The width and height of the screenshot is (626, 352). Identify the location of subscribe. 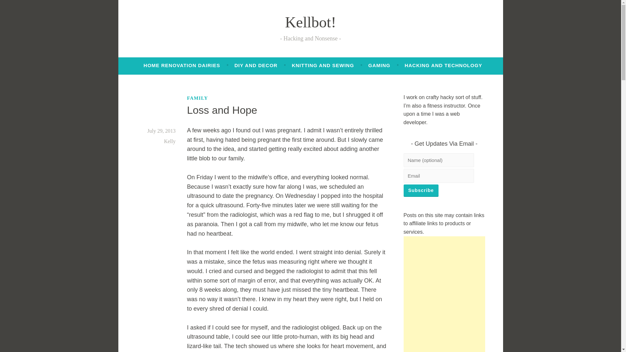
(421, 190).